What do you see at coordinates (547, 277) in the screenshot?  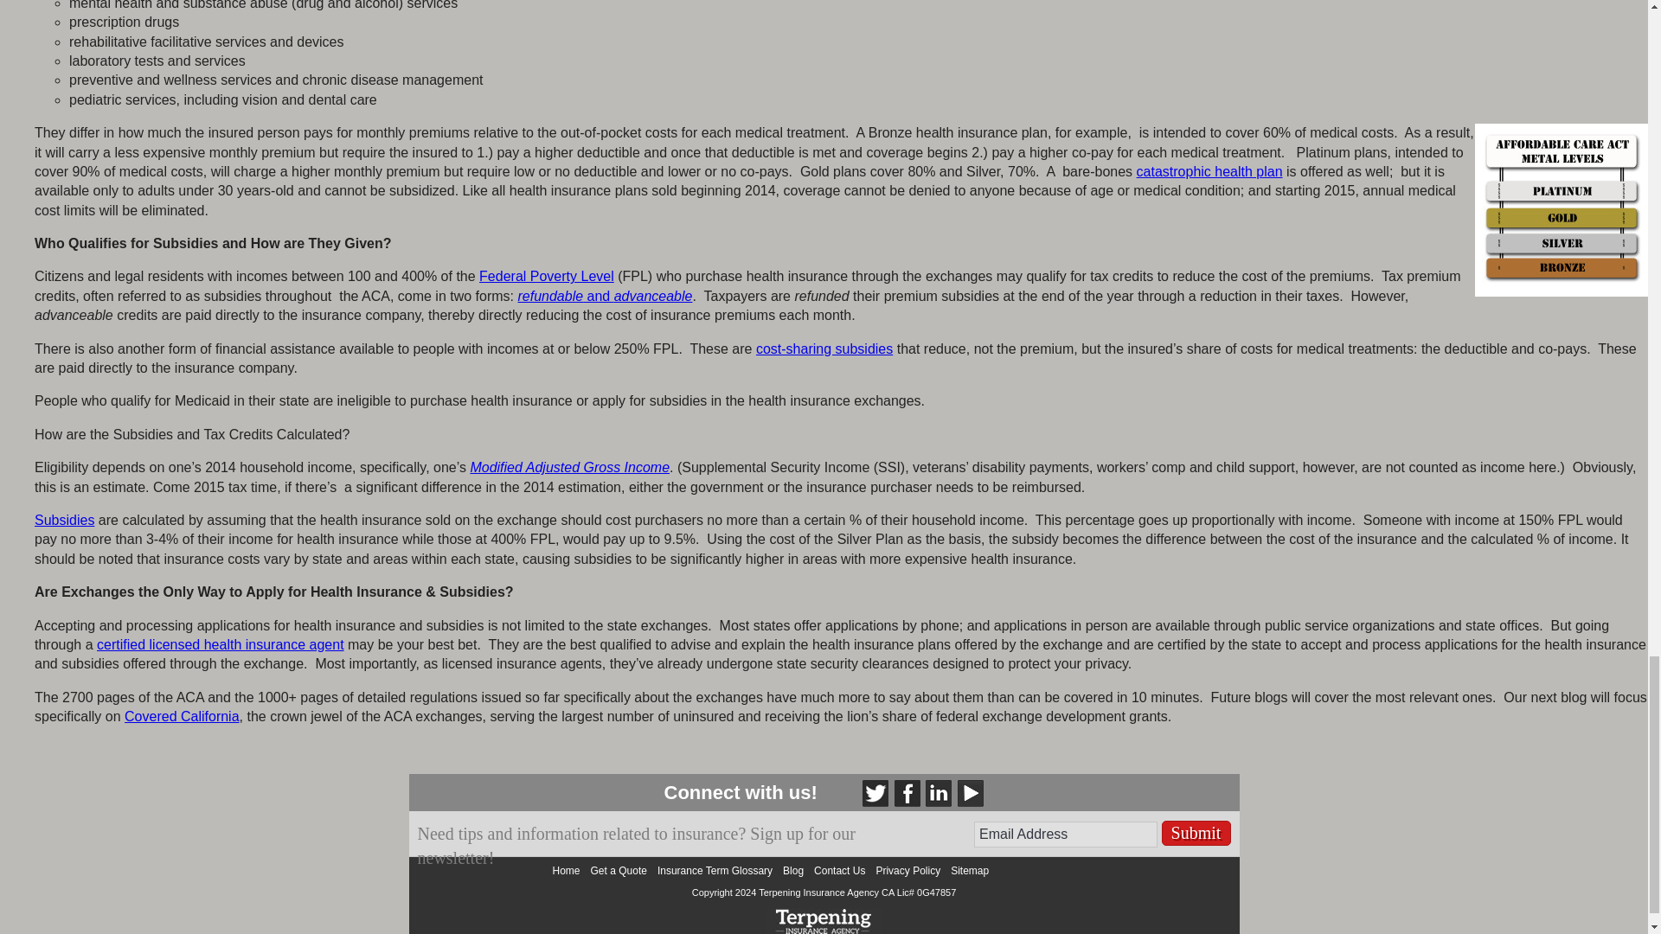 I see `Federal Poverty Level` at bounding box center [547, 277].